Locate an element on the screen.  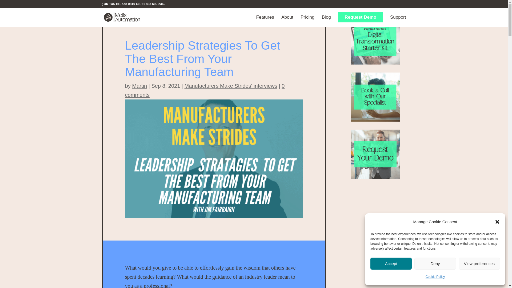
Martin is located at coordinates (140, 85).